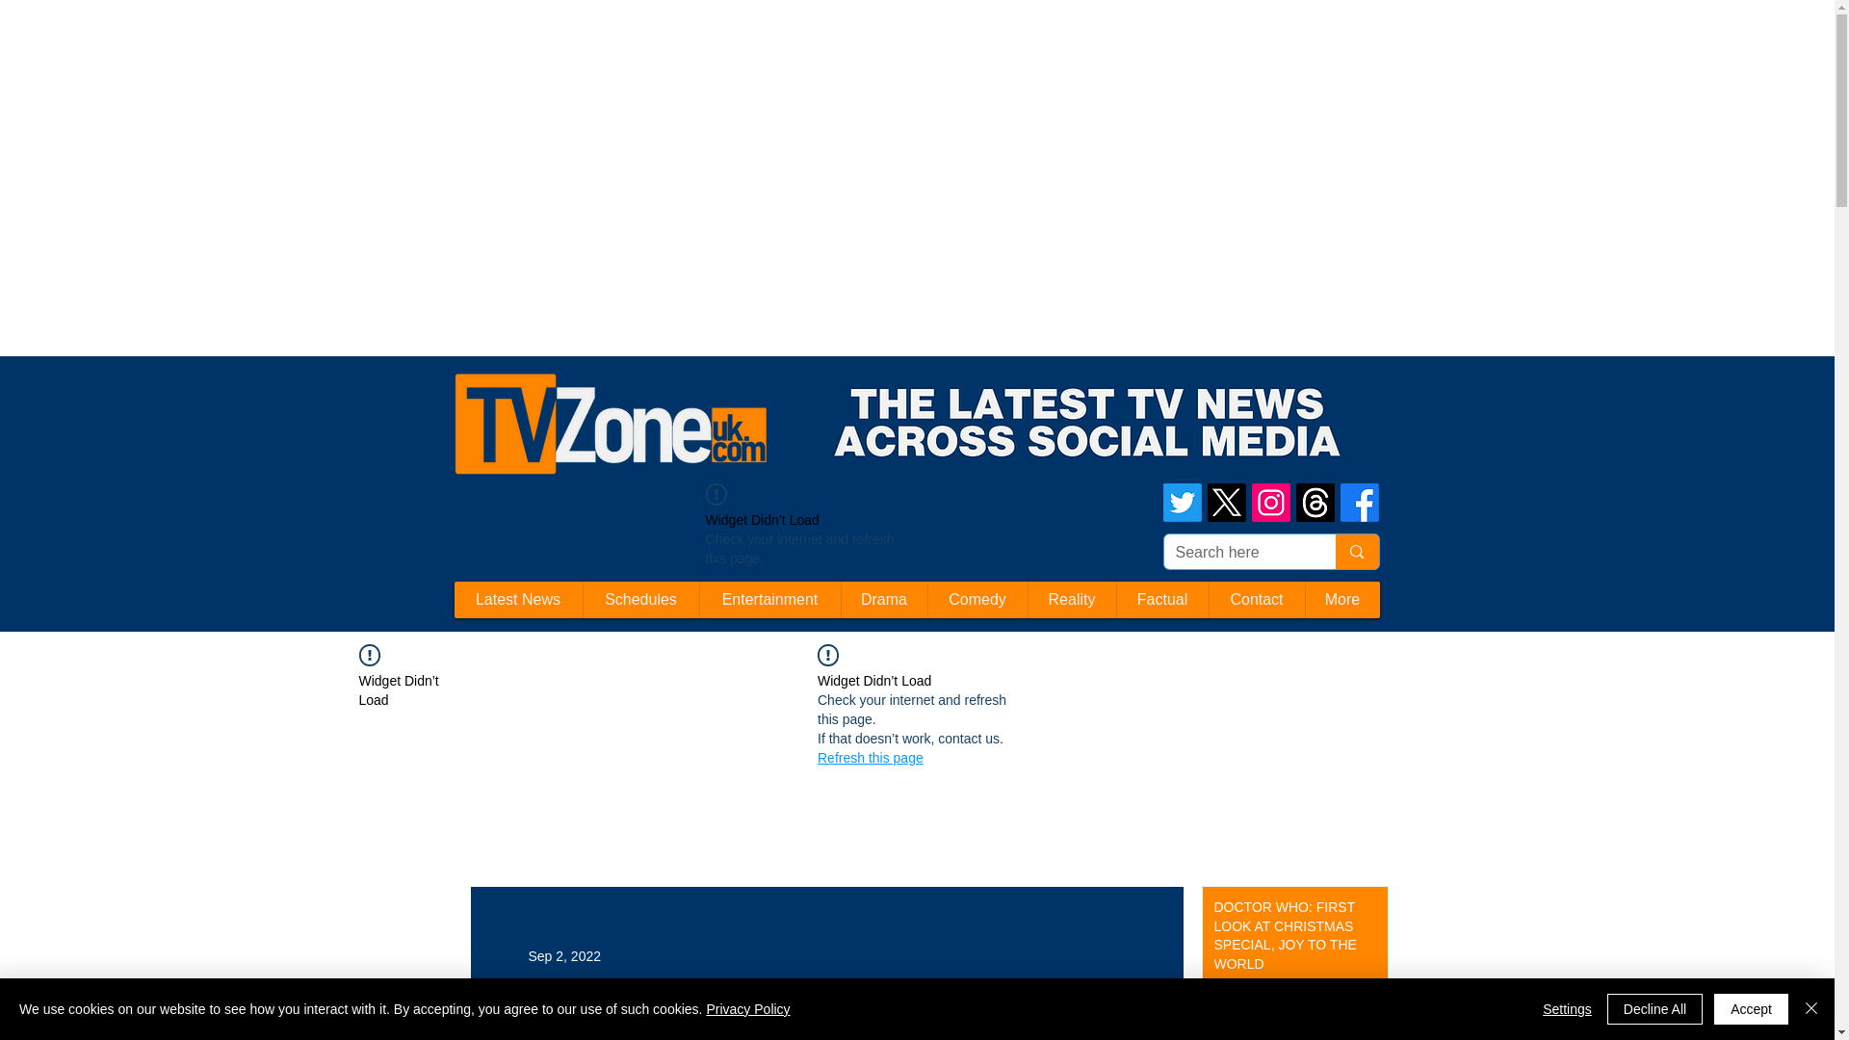 This screenshot has height=1040, width=1849. Describe the element at coordinates (882, 599) in the screenshot. I see `Drama` at that location.